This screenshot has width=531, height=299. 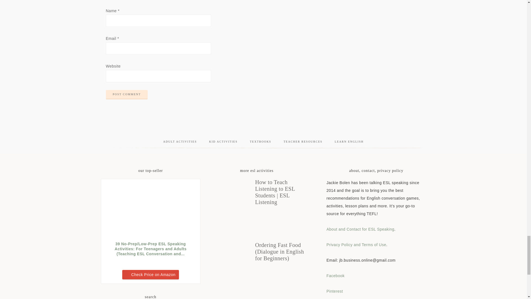 What do you see at coordinates (127, 95) in the screenshot?
I see `Post Comment` at bounding box center [127, 95].